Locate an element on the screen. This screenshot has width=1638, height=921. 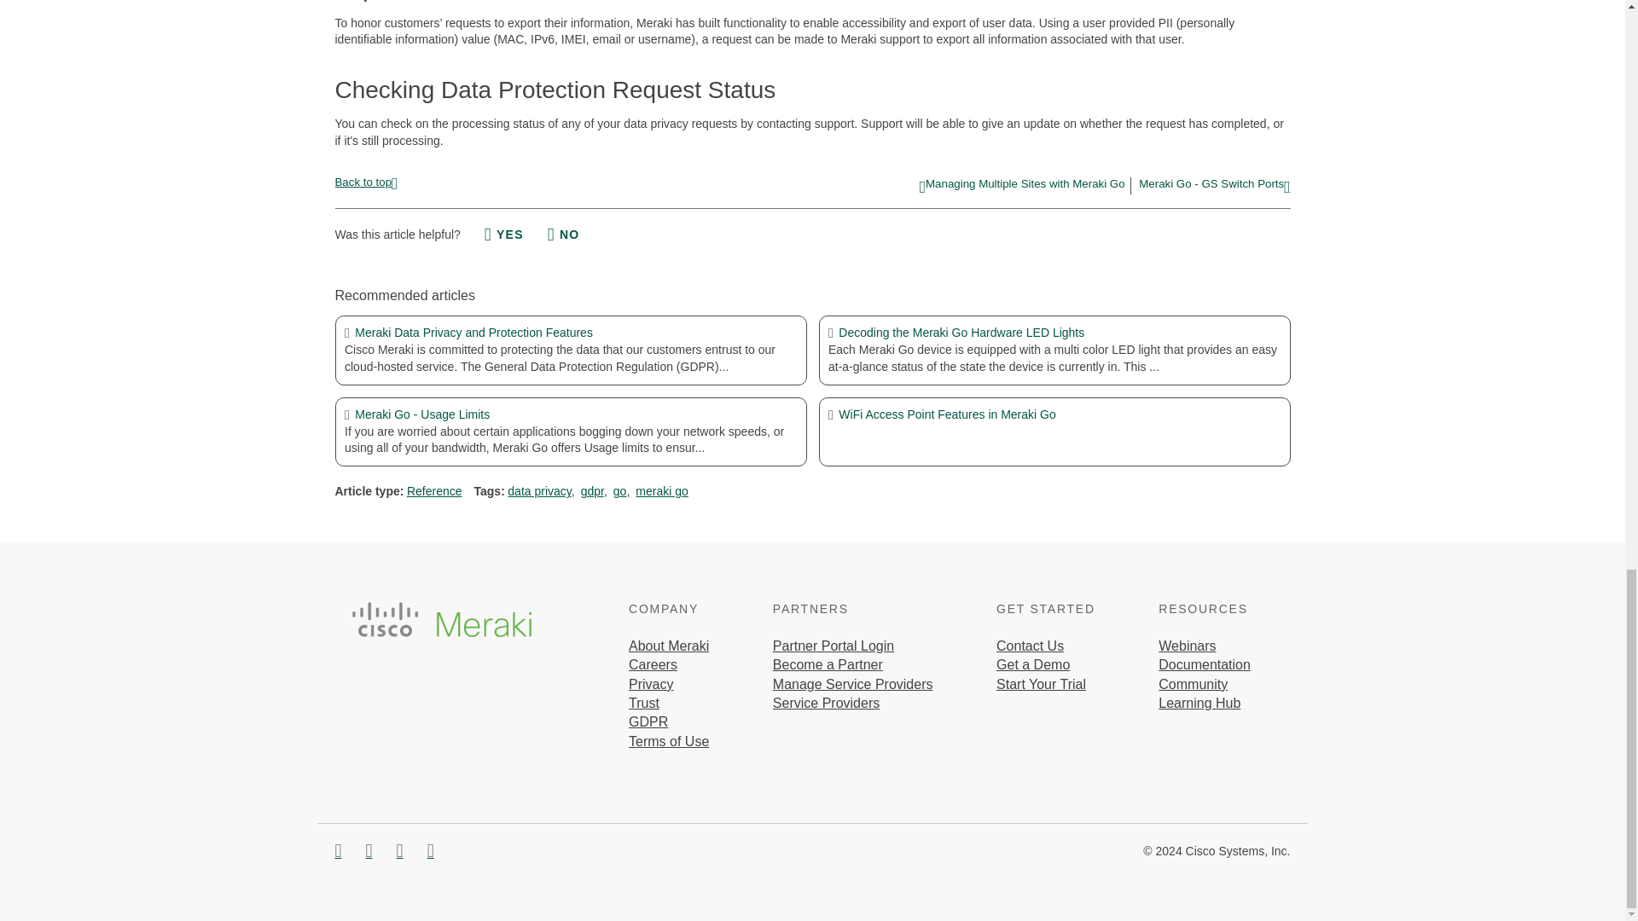
YES is located at coordinates (504, 235).